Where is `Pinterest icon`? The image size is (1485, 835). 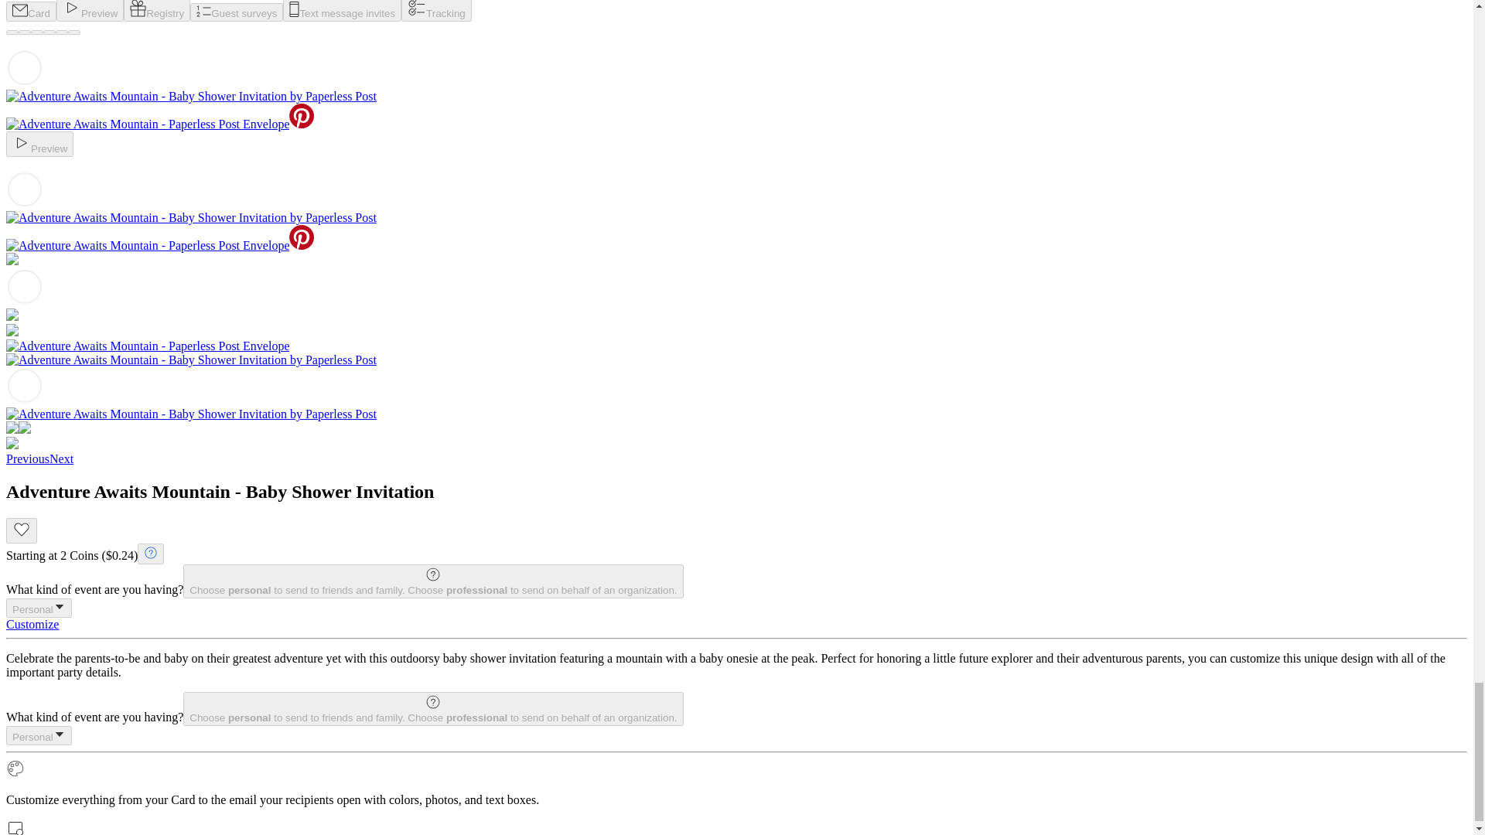
Pinterest icon is located at coordinates (302, 116).